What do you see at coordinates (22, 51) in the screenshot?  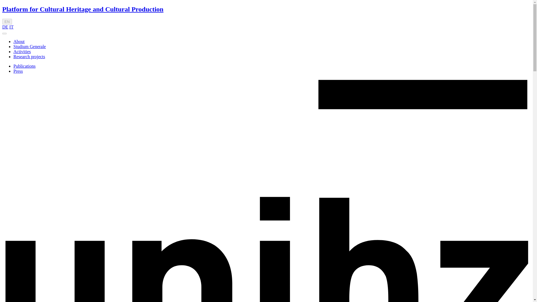 I see `Activities` at bounding box center [22, 51].